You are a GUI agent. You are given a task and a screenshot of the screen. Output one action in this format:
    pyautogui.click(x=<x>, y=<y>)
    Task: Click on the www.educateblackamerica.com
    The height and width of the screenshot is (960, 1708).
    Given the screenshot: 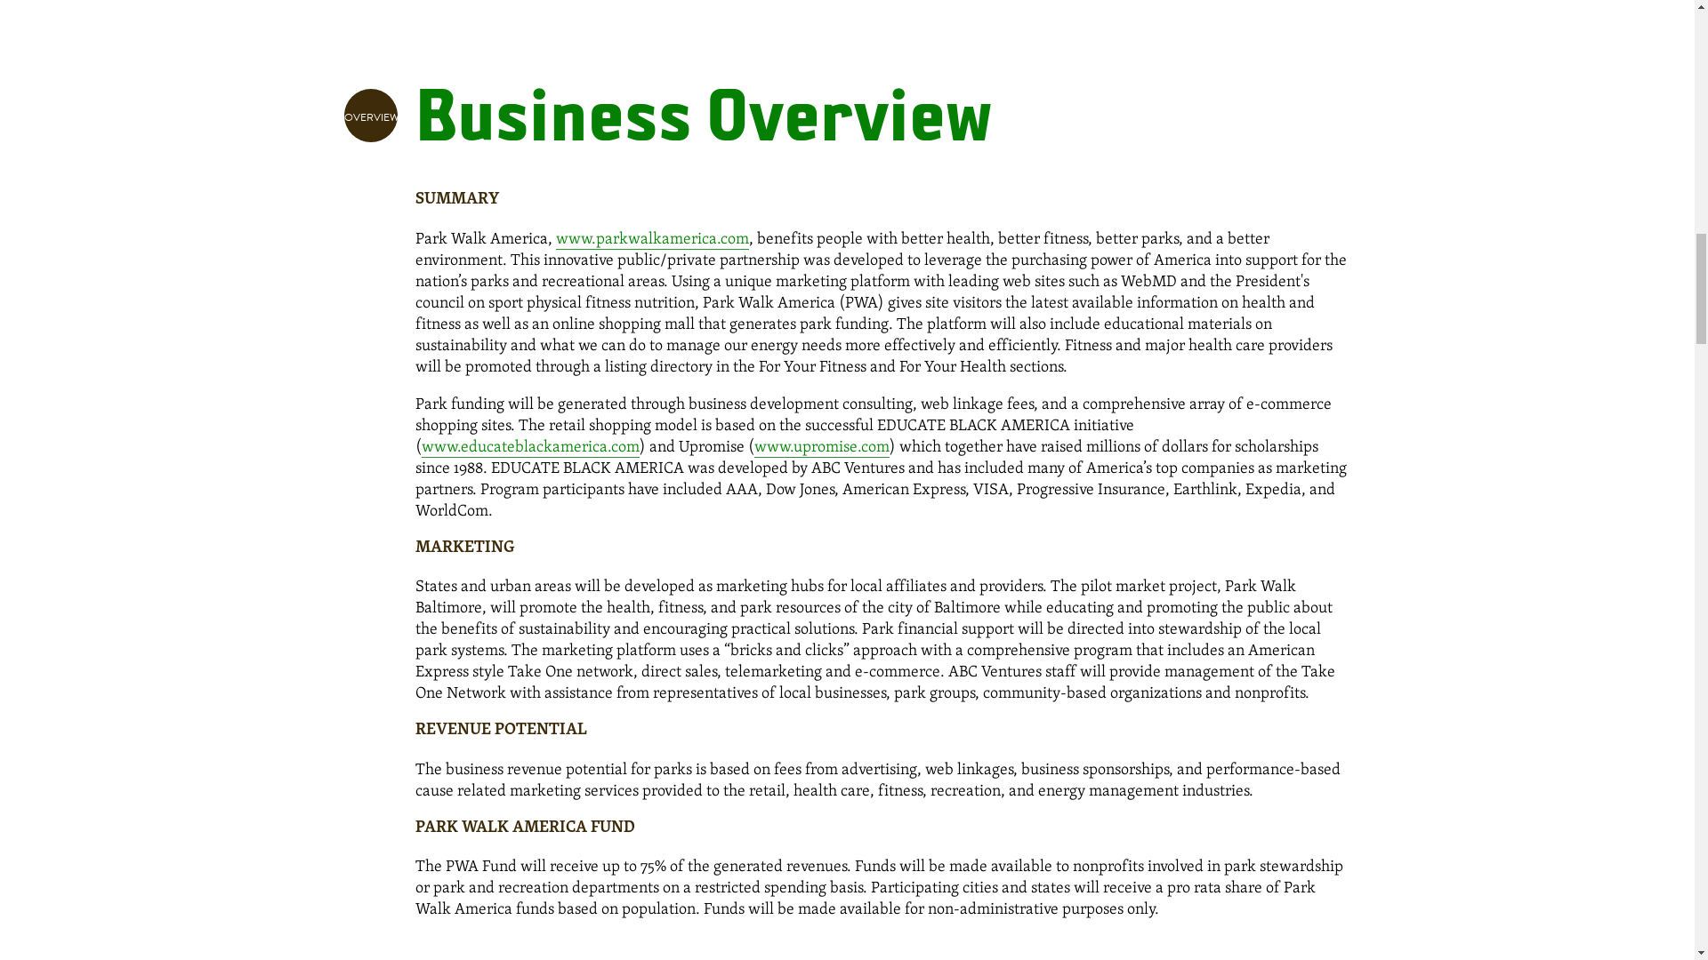 What is the action you would take?
    pyautogui.click(x=530, y=446)
    